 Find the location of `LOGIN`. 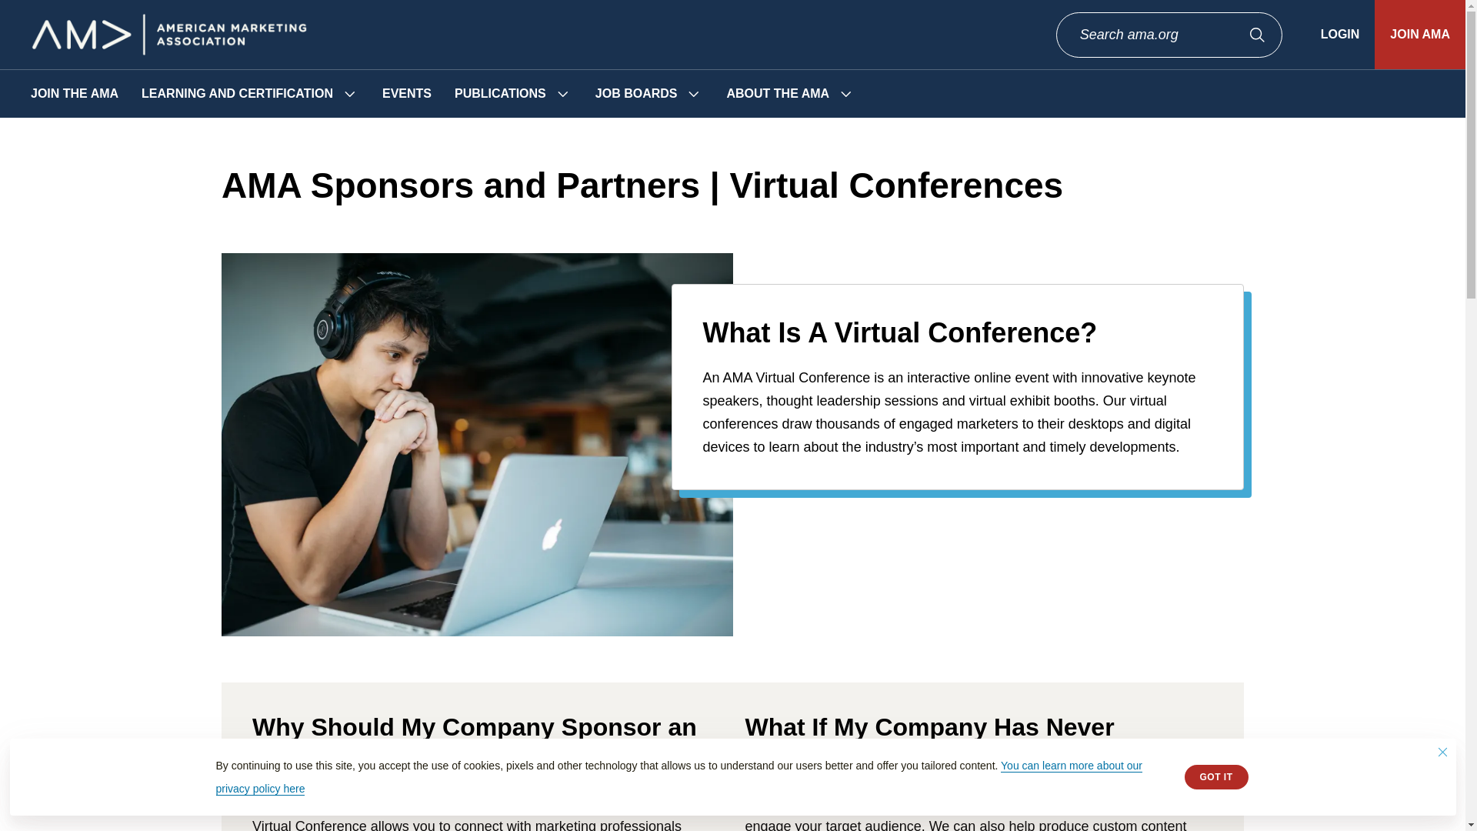

LOGIN is located at coordinates (1340, 34).